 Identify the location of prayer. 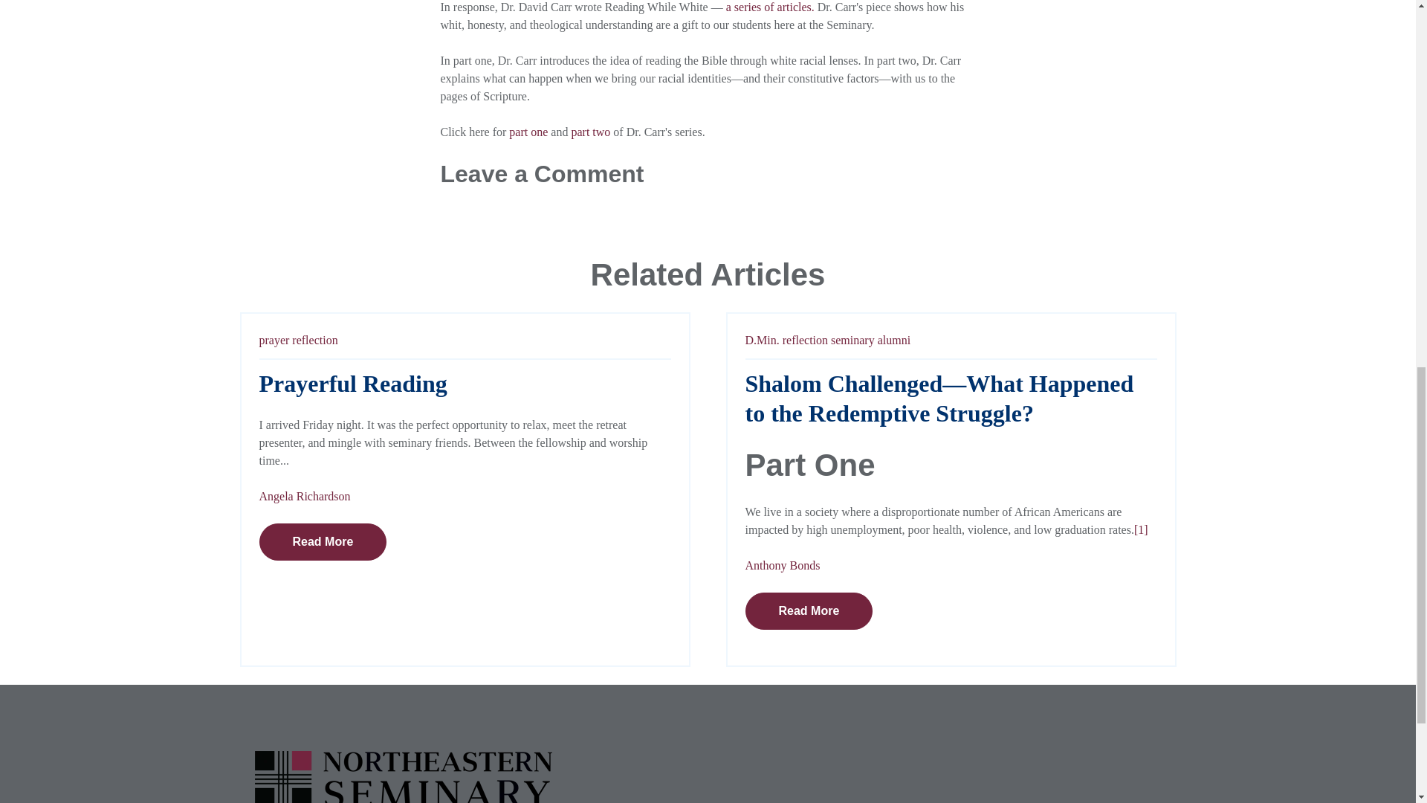
(274, 340).